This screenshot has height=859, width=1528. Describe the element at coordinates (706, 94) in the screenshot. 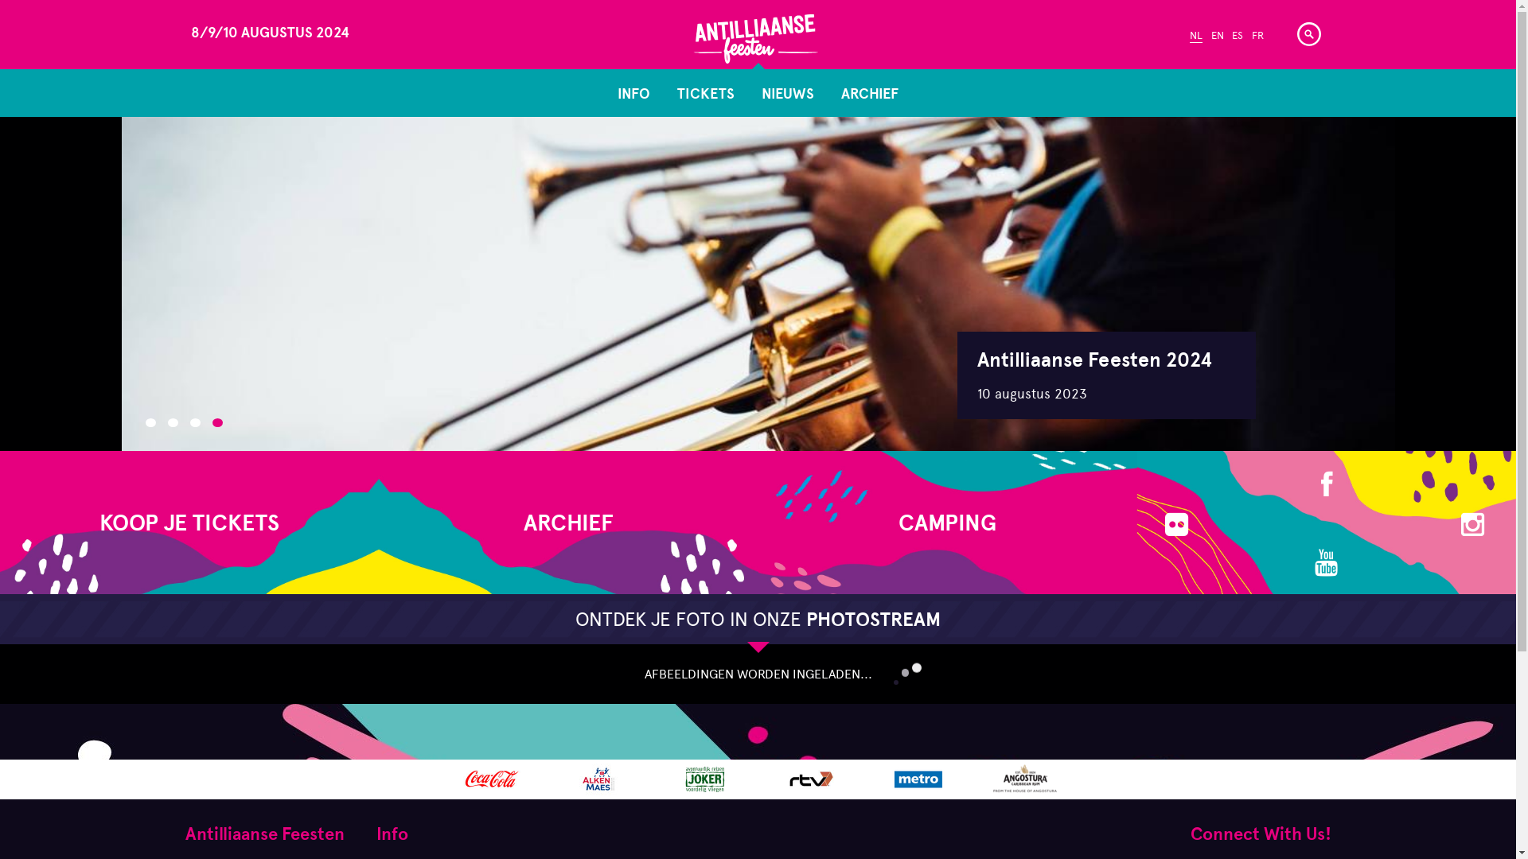

I see `TICKETS` at that location.